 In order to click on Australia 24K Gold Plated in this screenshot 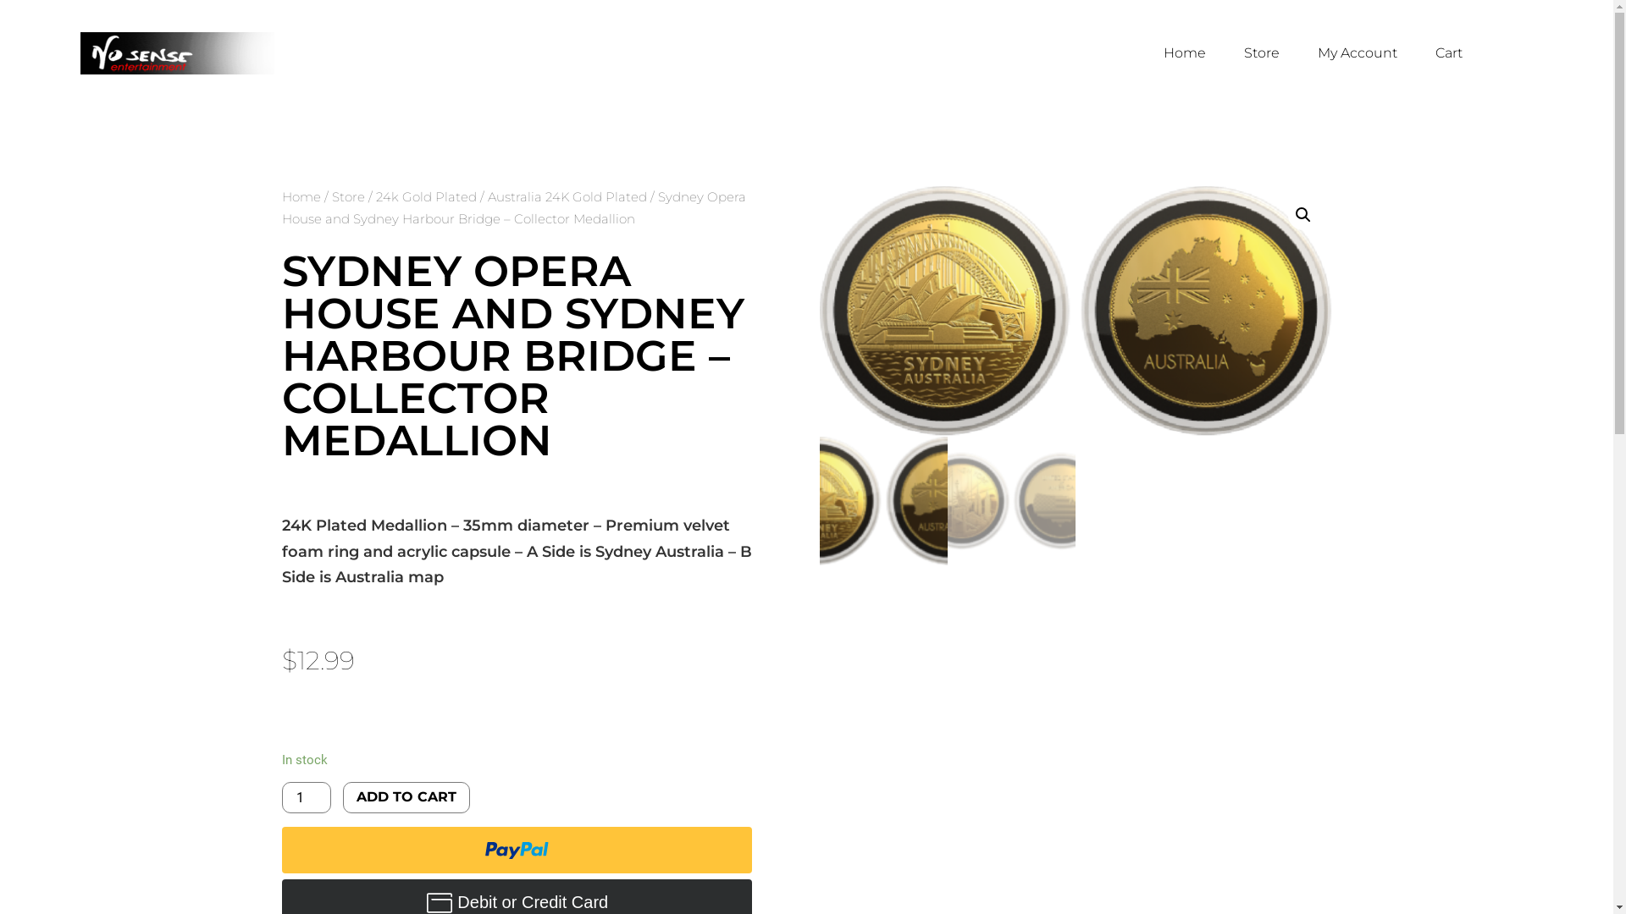, I will do `click(567, 196)`.